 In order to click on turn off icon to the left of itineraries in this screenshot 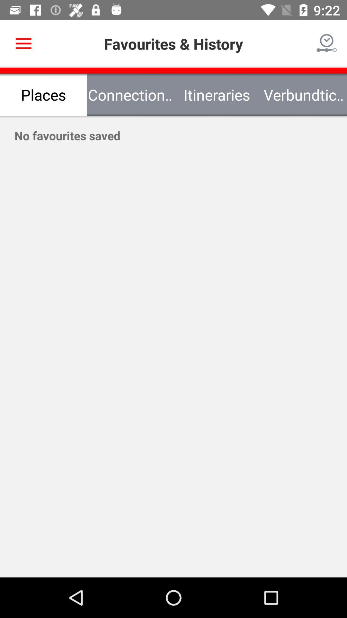, I will do `click(130, 95)`.